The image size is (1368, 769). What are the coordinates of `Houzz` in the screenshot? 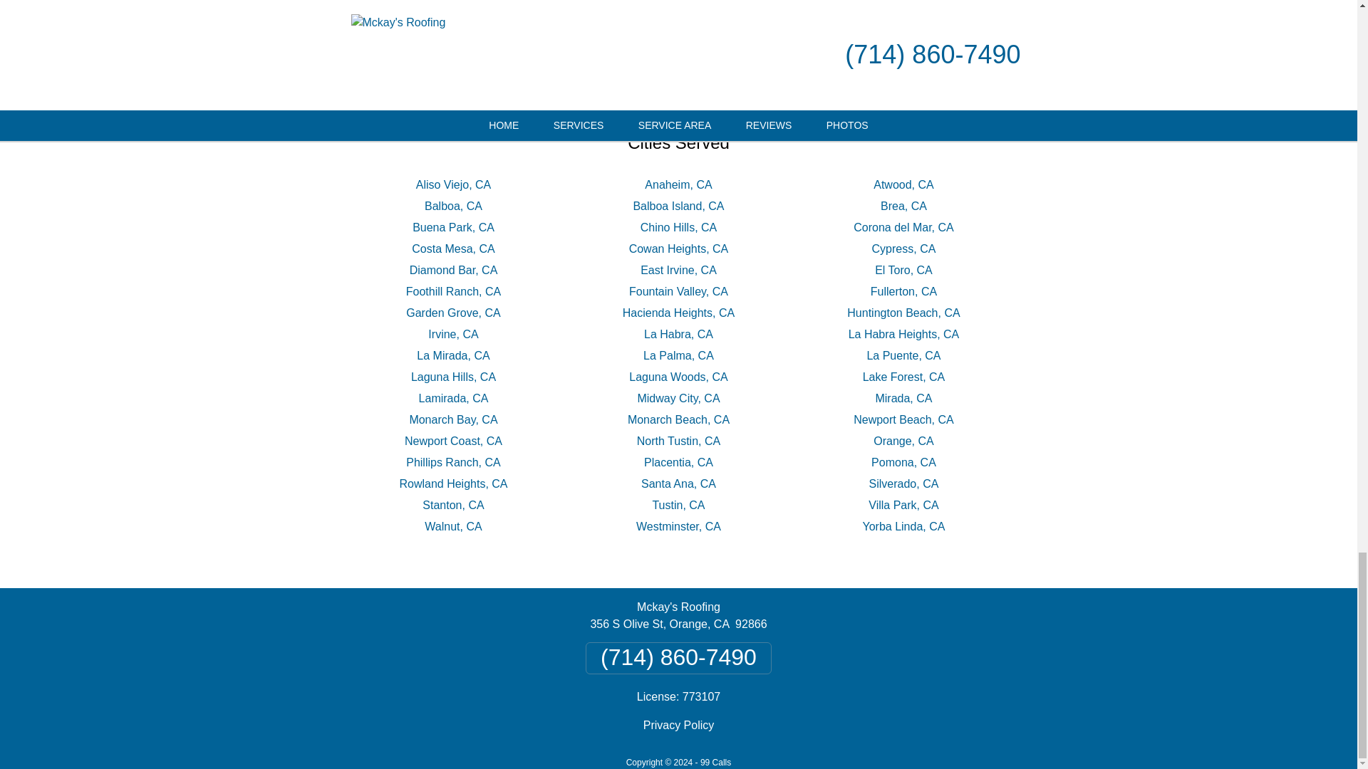 It's located at (795, 54).